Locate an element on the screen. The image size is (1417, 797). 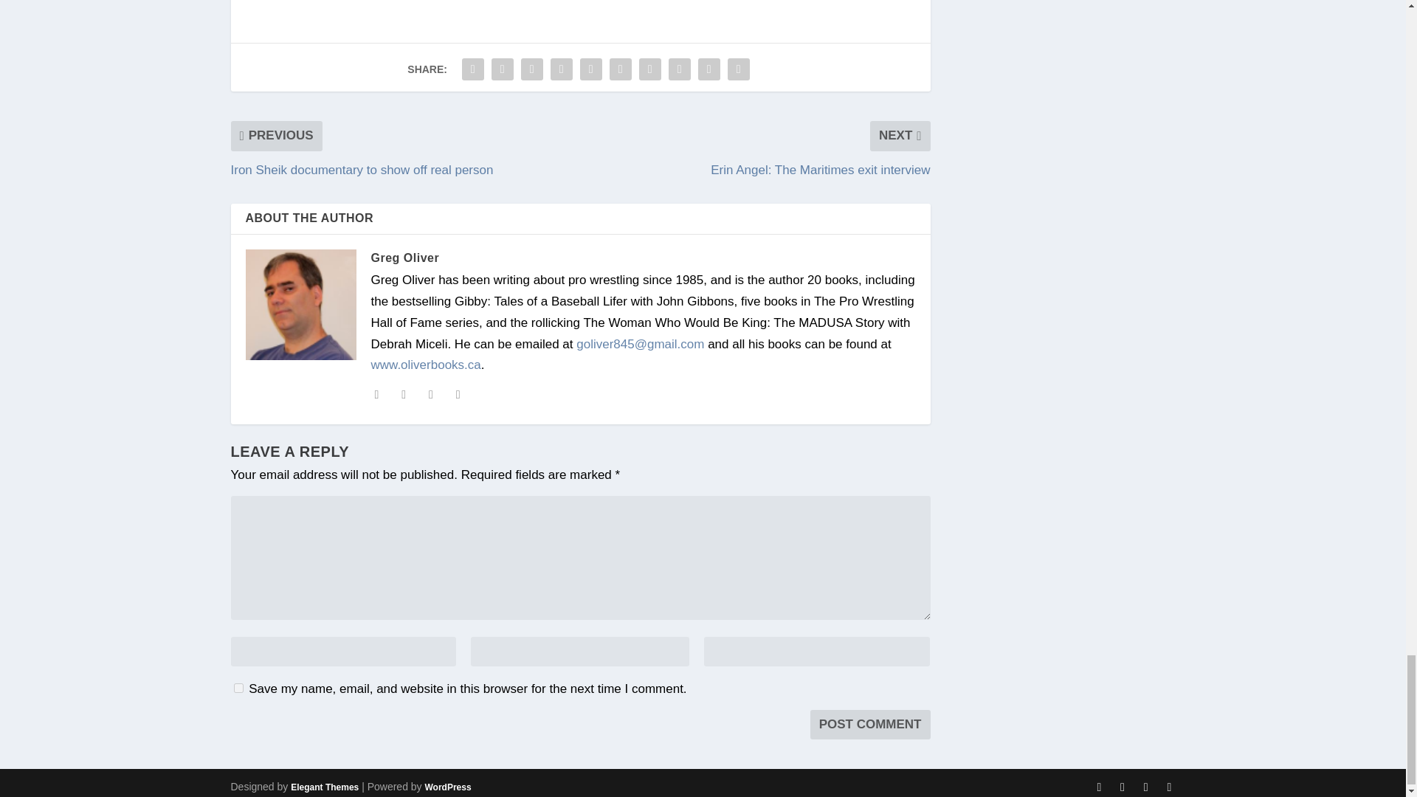
Share "Brodus Clay tries horror in No One Lives" via Tumblr is located at coordinates (562, 69).